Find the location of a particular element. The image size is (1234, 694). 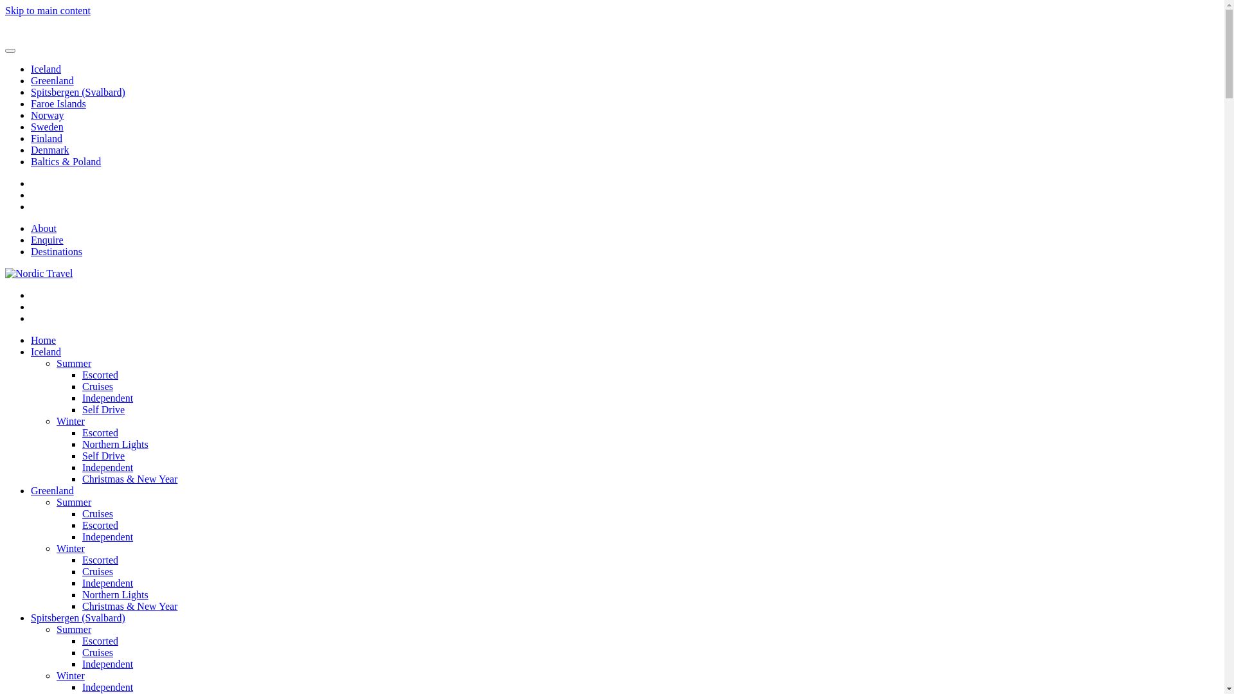

Norway is located at coordinates (48, 116).